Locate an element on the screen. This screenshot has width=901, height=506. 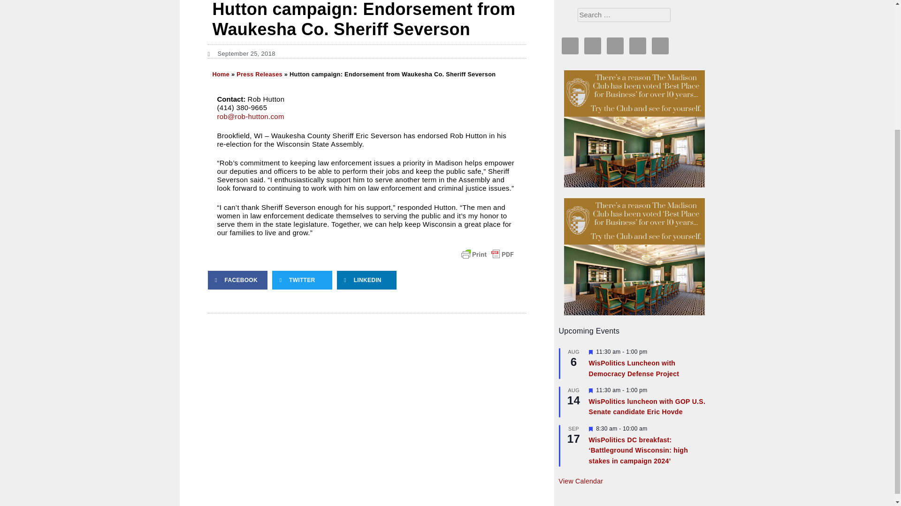
View more events. is located at coordinates (580, 481).